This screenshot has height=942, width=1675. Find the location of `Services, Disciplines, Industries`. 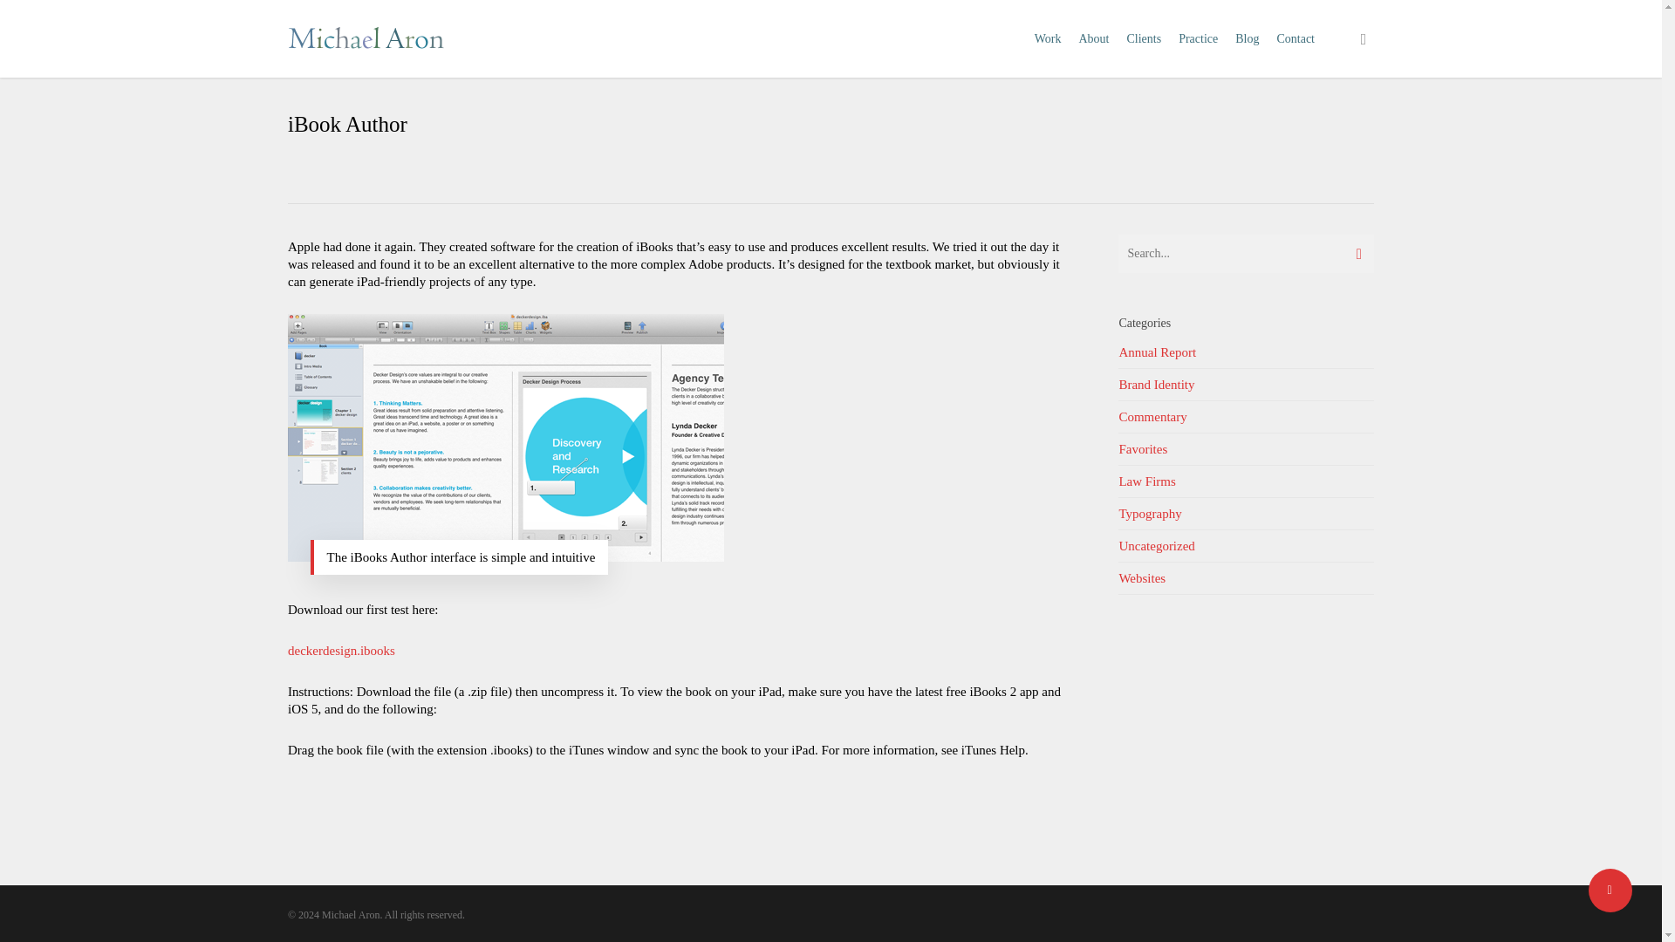

Services, Disciplines, Industries is located at coordinates (1197, 38).